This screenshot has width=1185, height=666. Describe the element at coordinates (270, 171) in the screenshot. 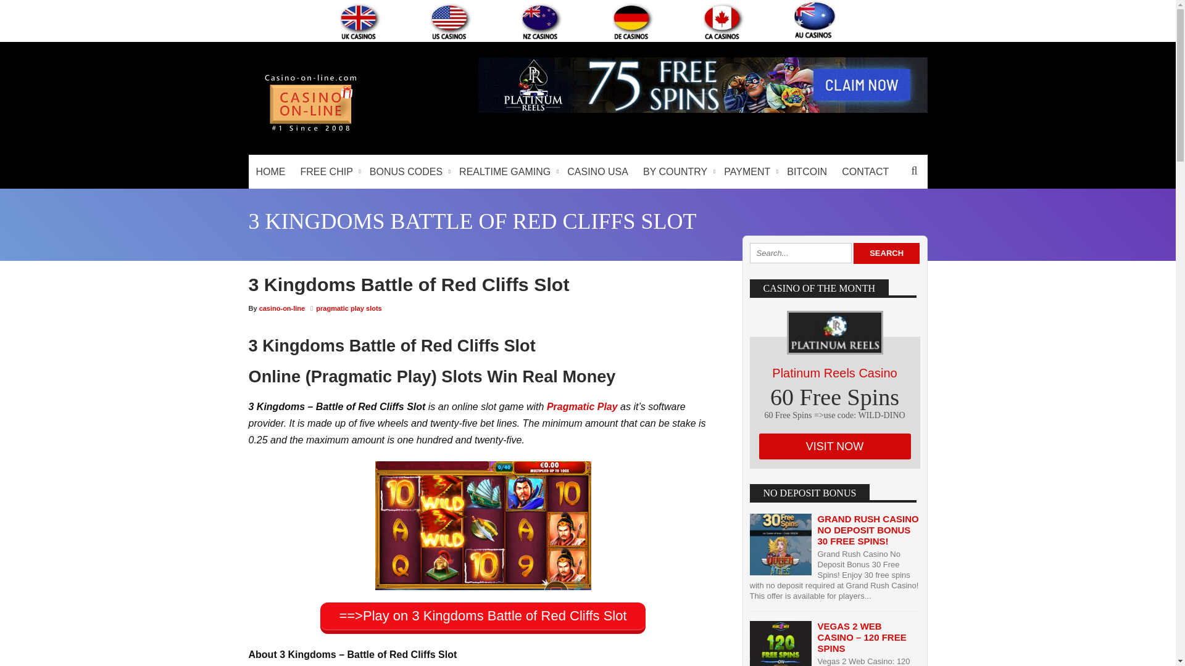

I see `HOME` at that location.